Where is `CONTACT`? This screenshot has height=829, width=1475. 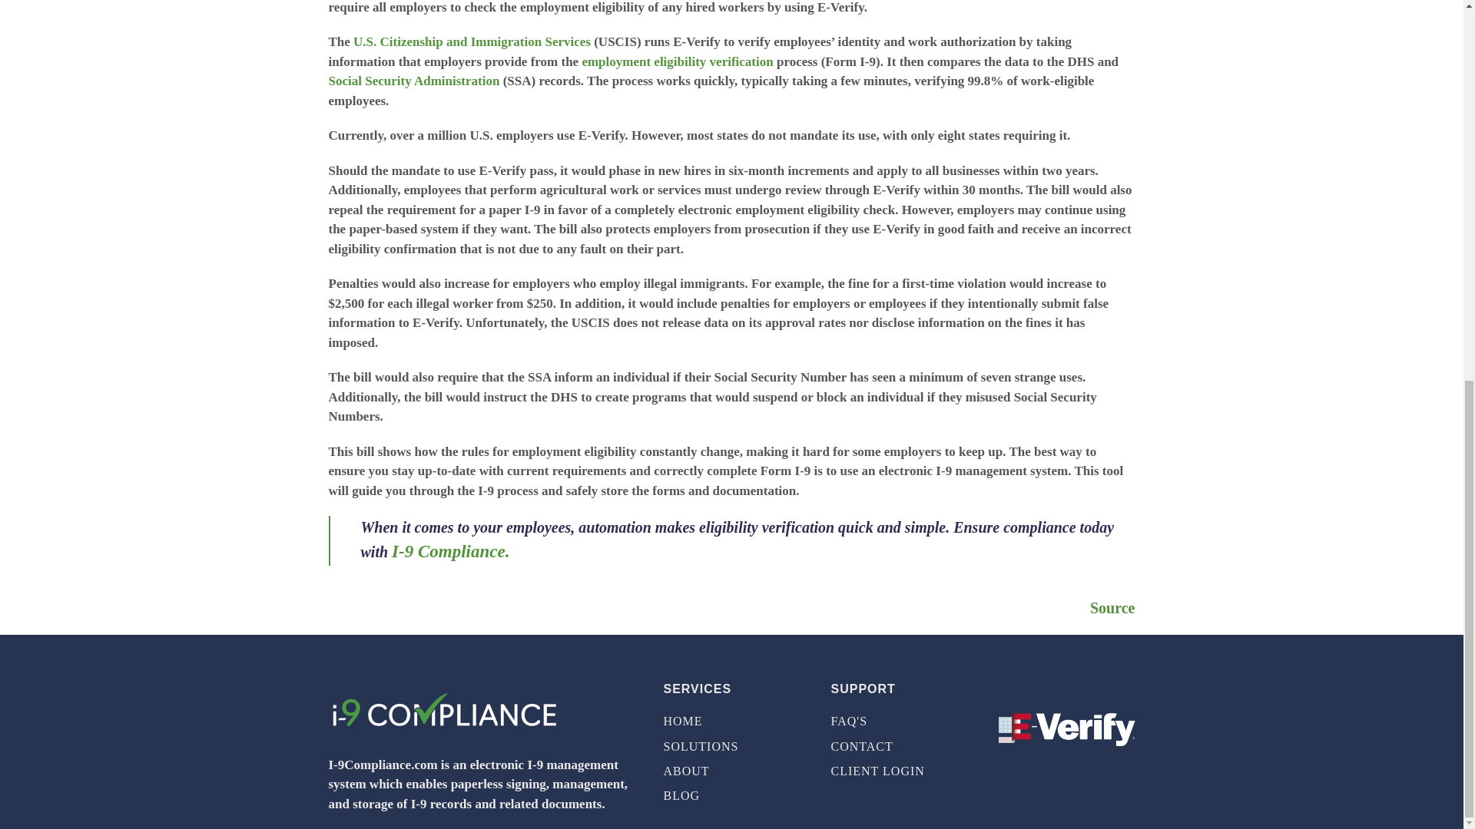
CONTACT is located at coordinates (899, 746).